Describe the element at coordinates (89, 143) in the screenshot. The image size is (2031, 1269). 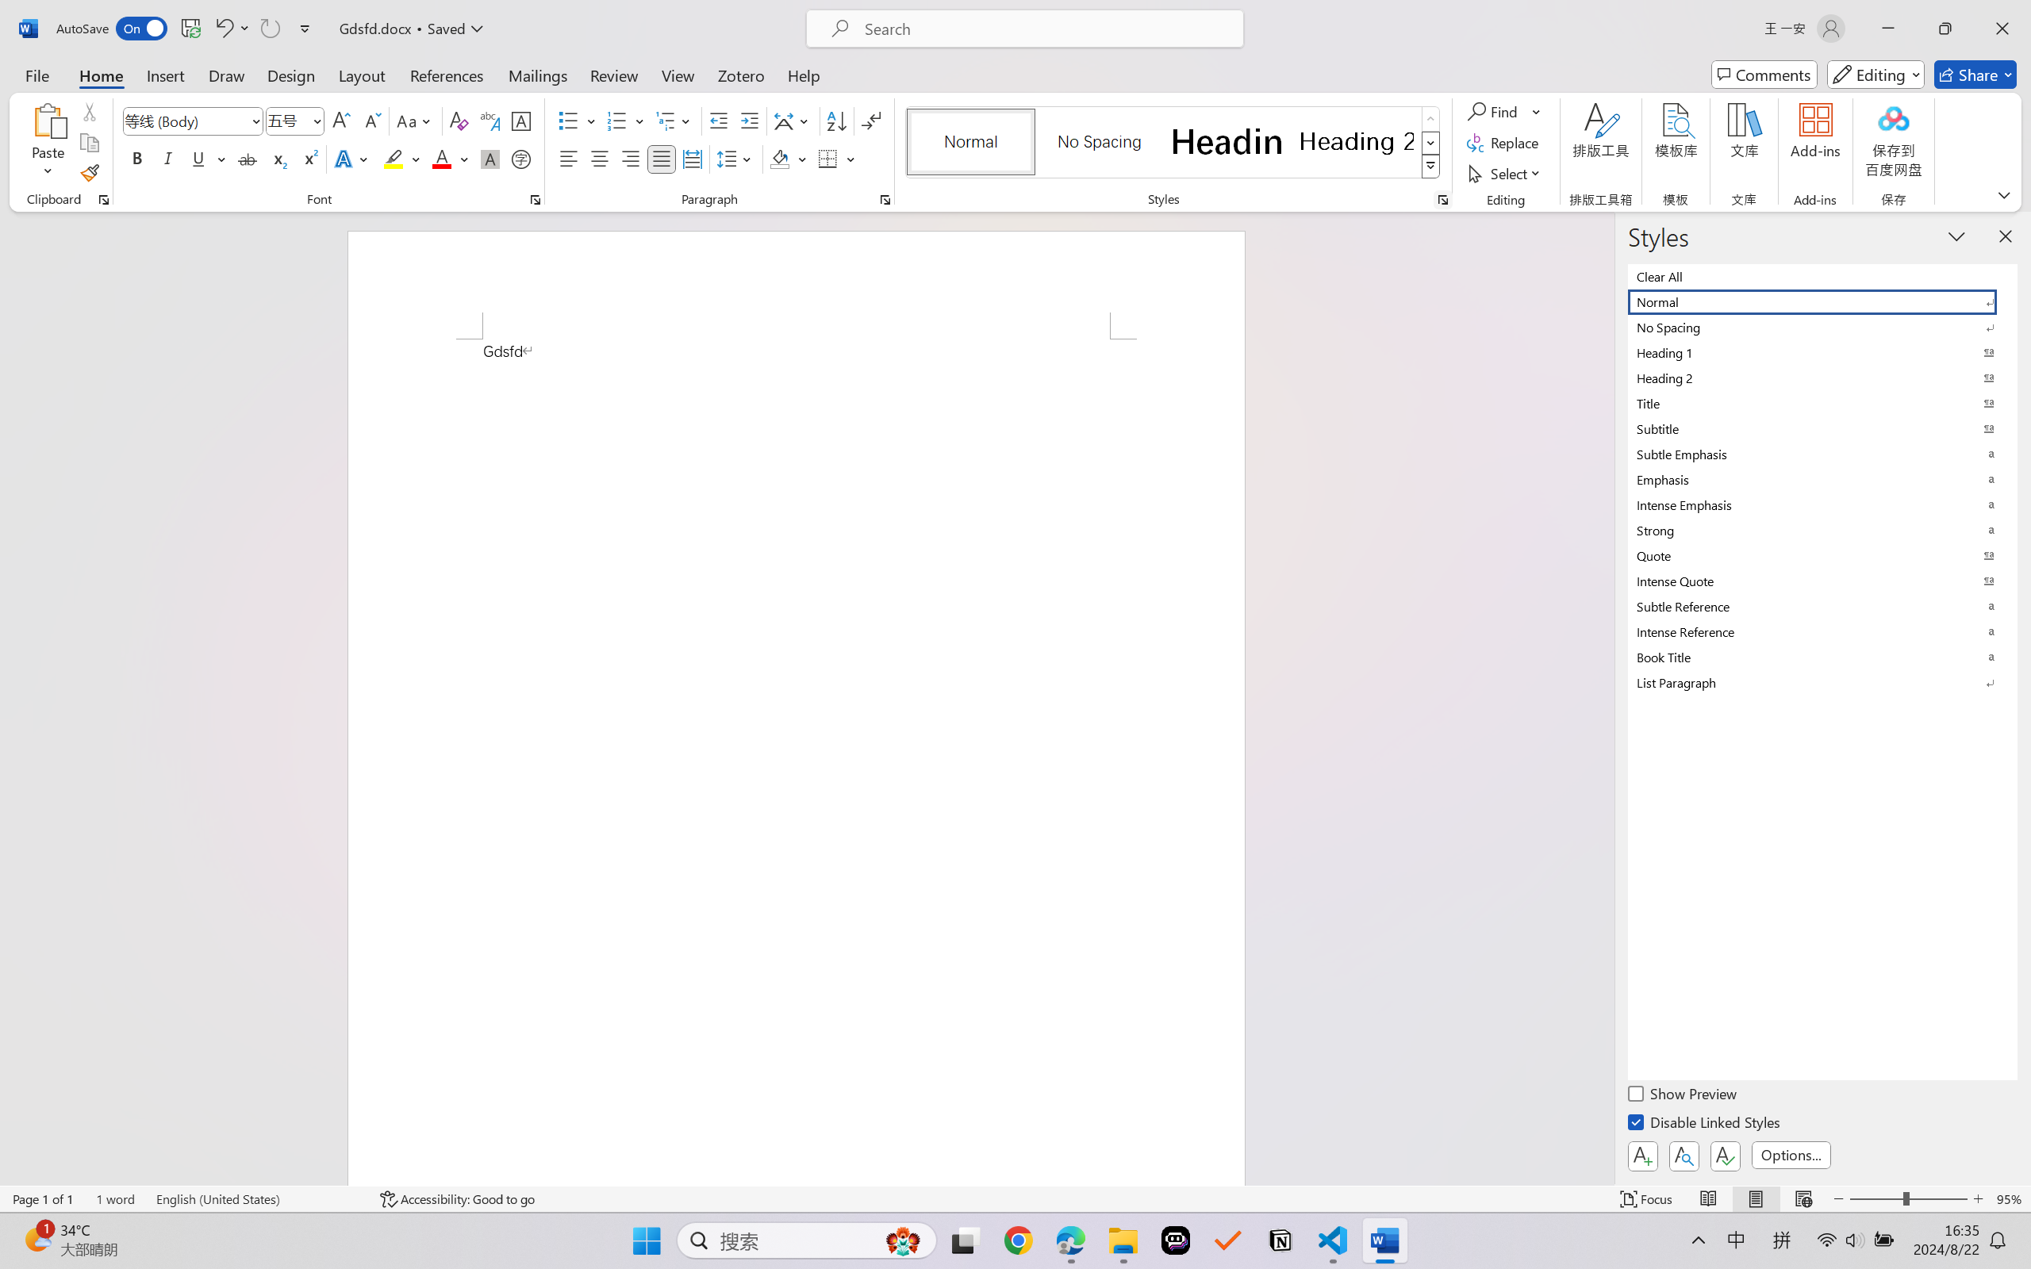
I see `Copy` at that location.